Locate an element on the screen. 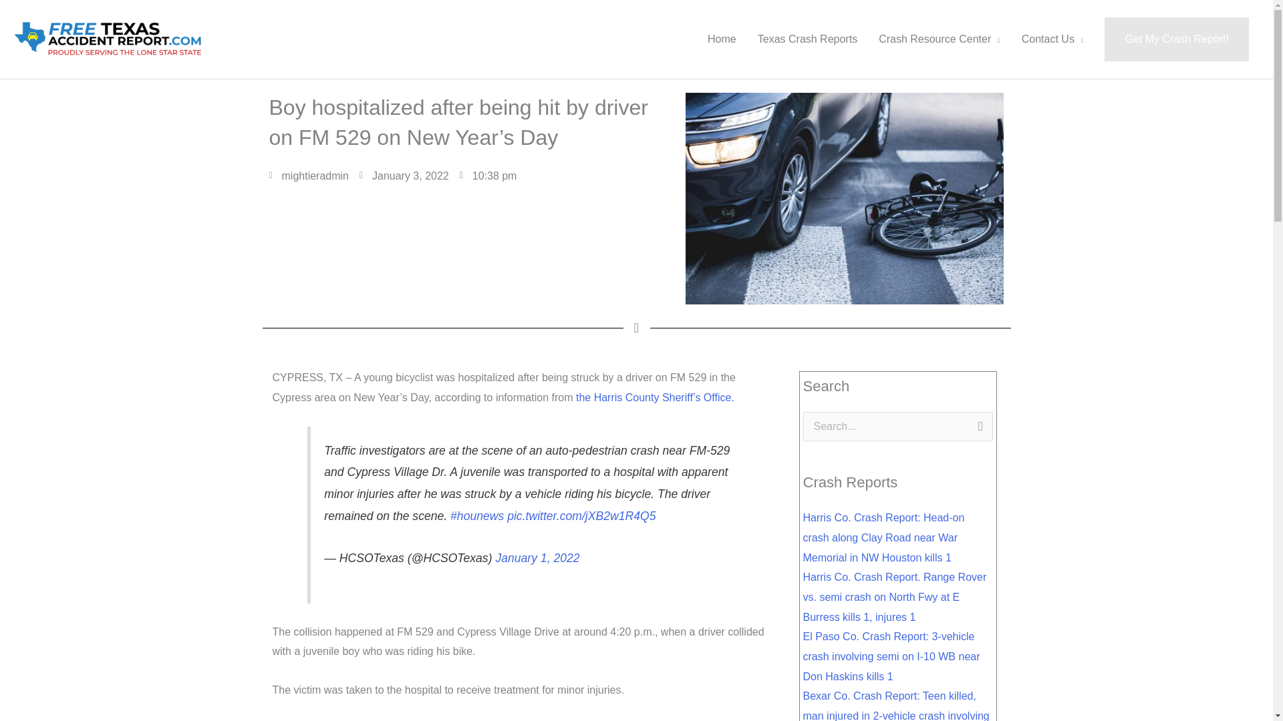 This screenshot has height=721, width=1283. Texas Crash Reports is located at coordinates (807, 39).